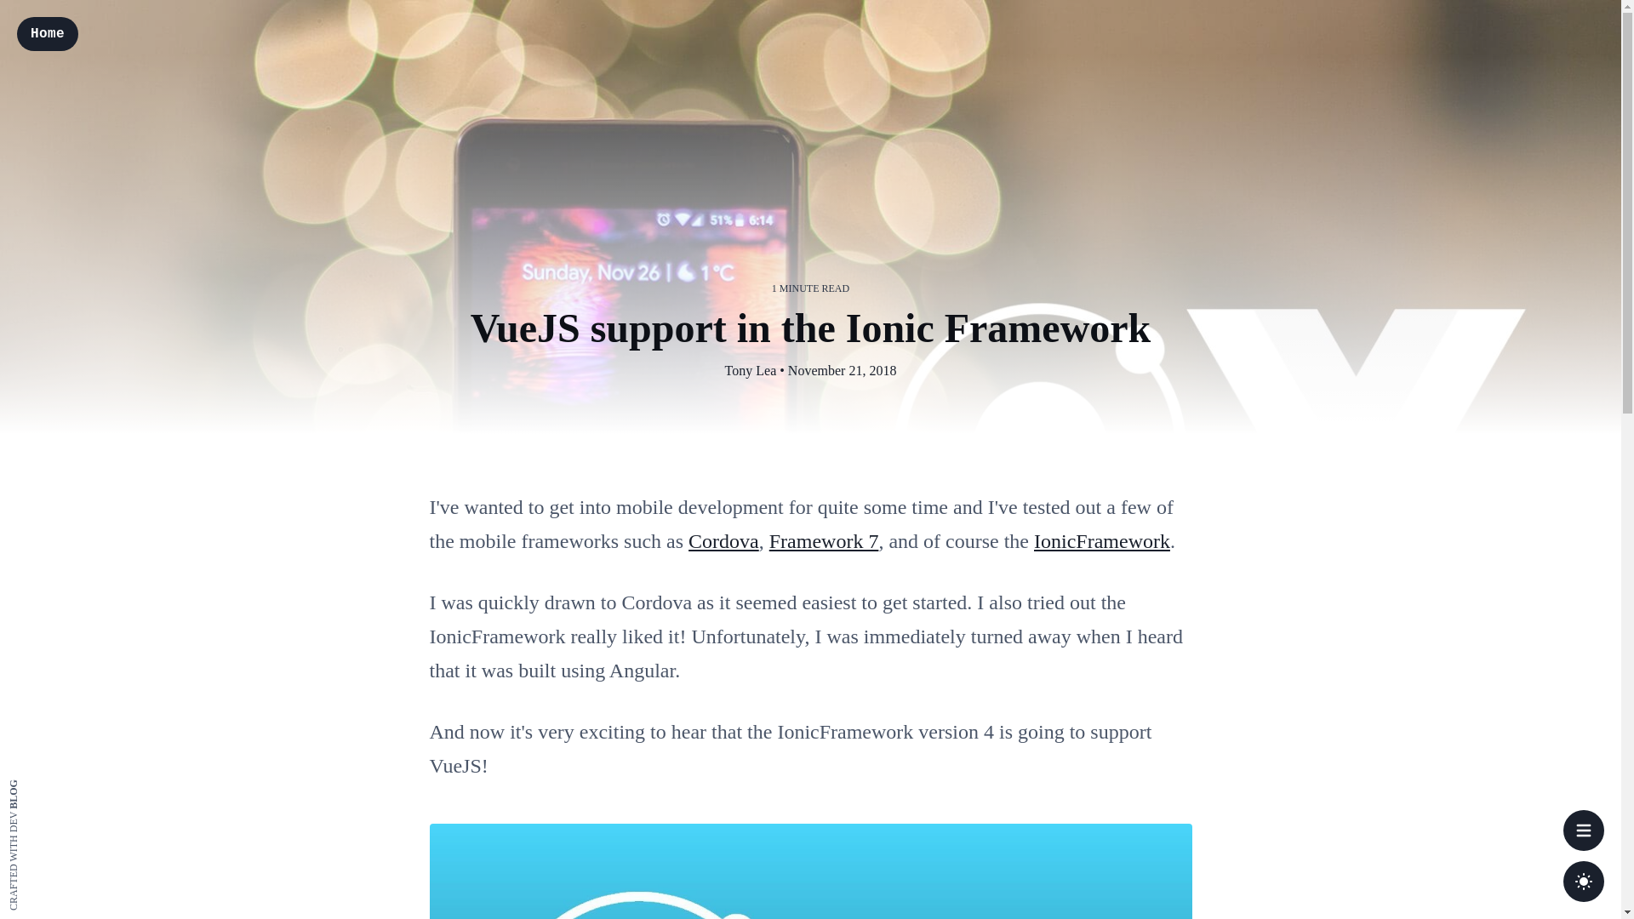 This screenshot has height=919, width=1634. Describe the element at coordinates (751, 370) in the screenshot. I see `Tony Lea` at that location.